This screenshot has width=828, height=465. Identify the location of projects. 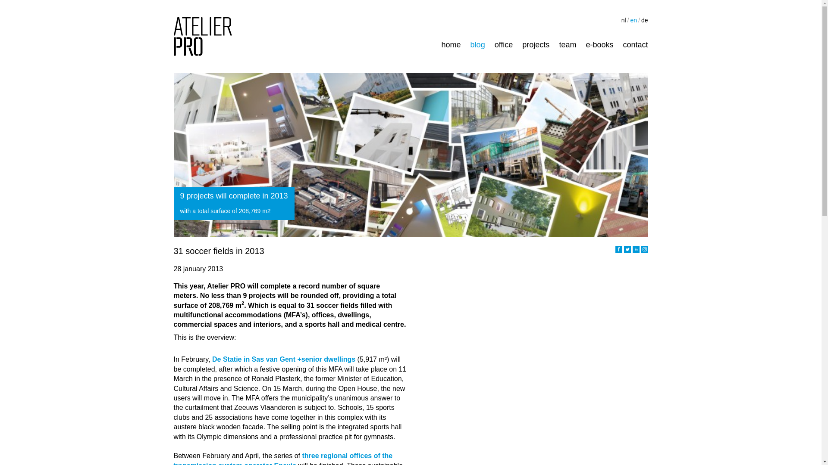
(536, 45).